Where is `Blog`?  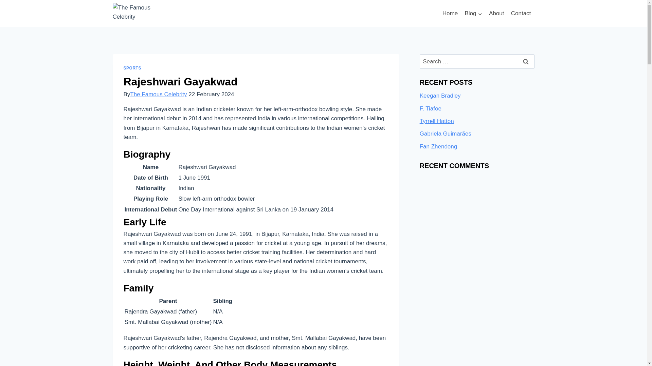 Blog is located at coordinates (473, 14).